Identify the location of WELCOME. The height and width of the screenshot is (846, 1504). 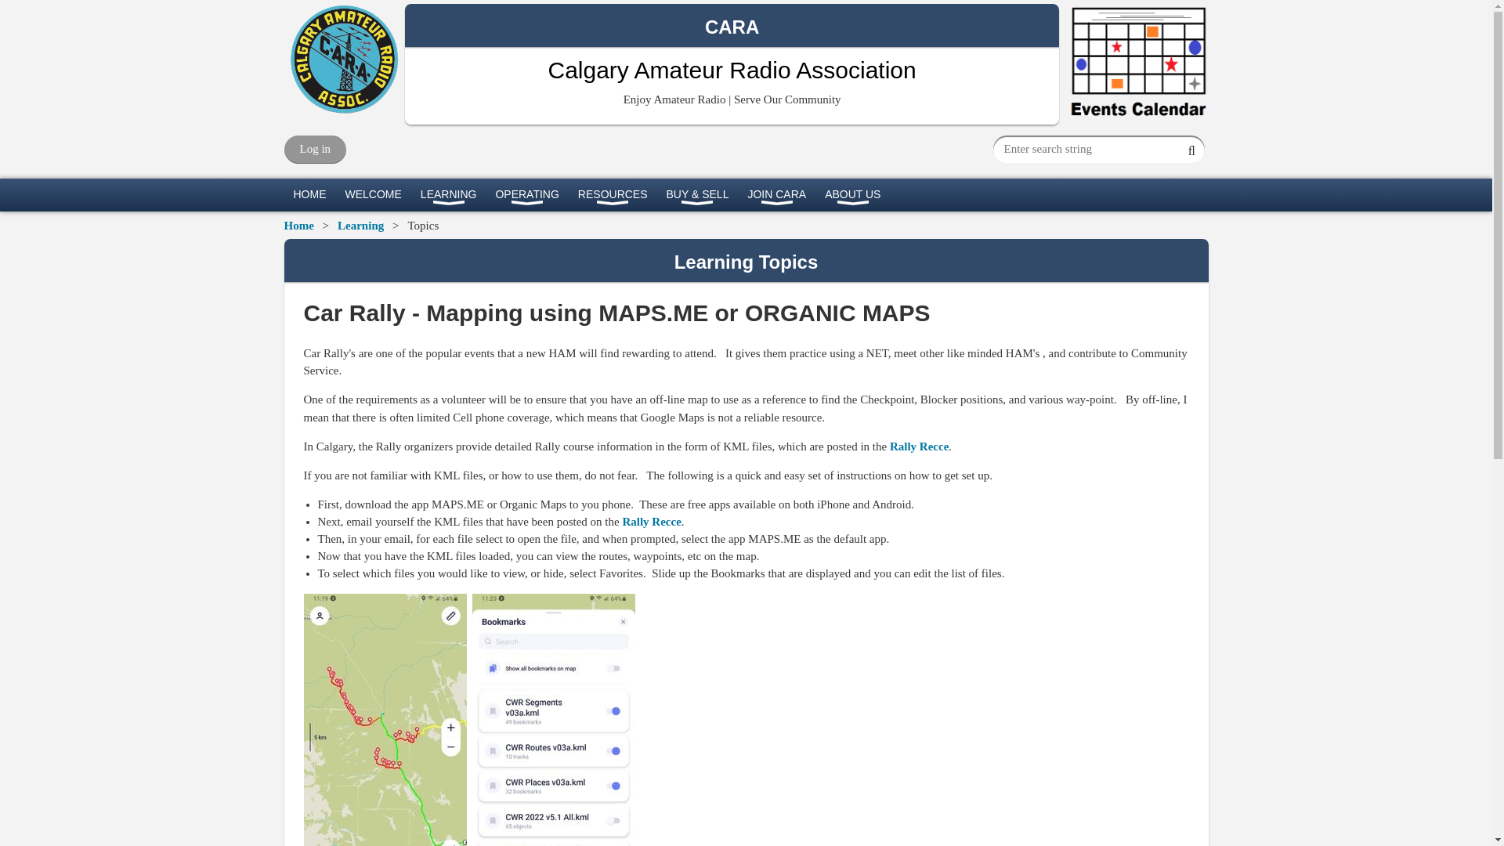
(373, 194).